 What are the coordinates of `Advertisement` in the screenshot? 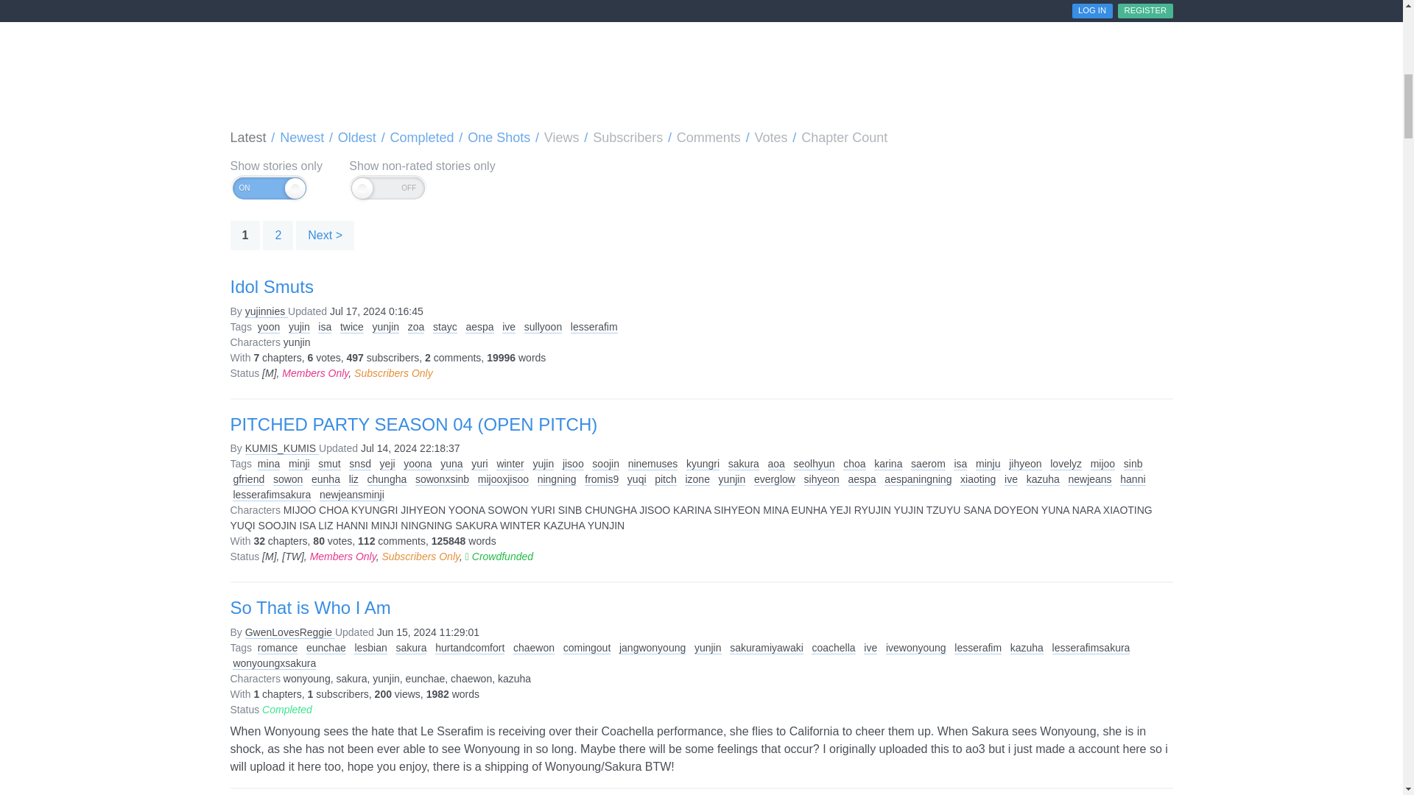 It's located at (700, 60).